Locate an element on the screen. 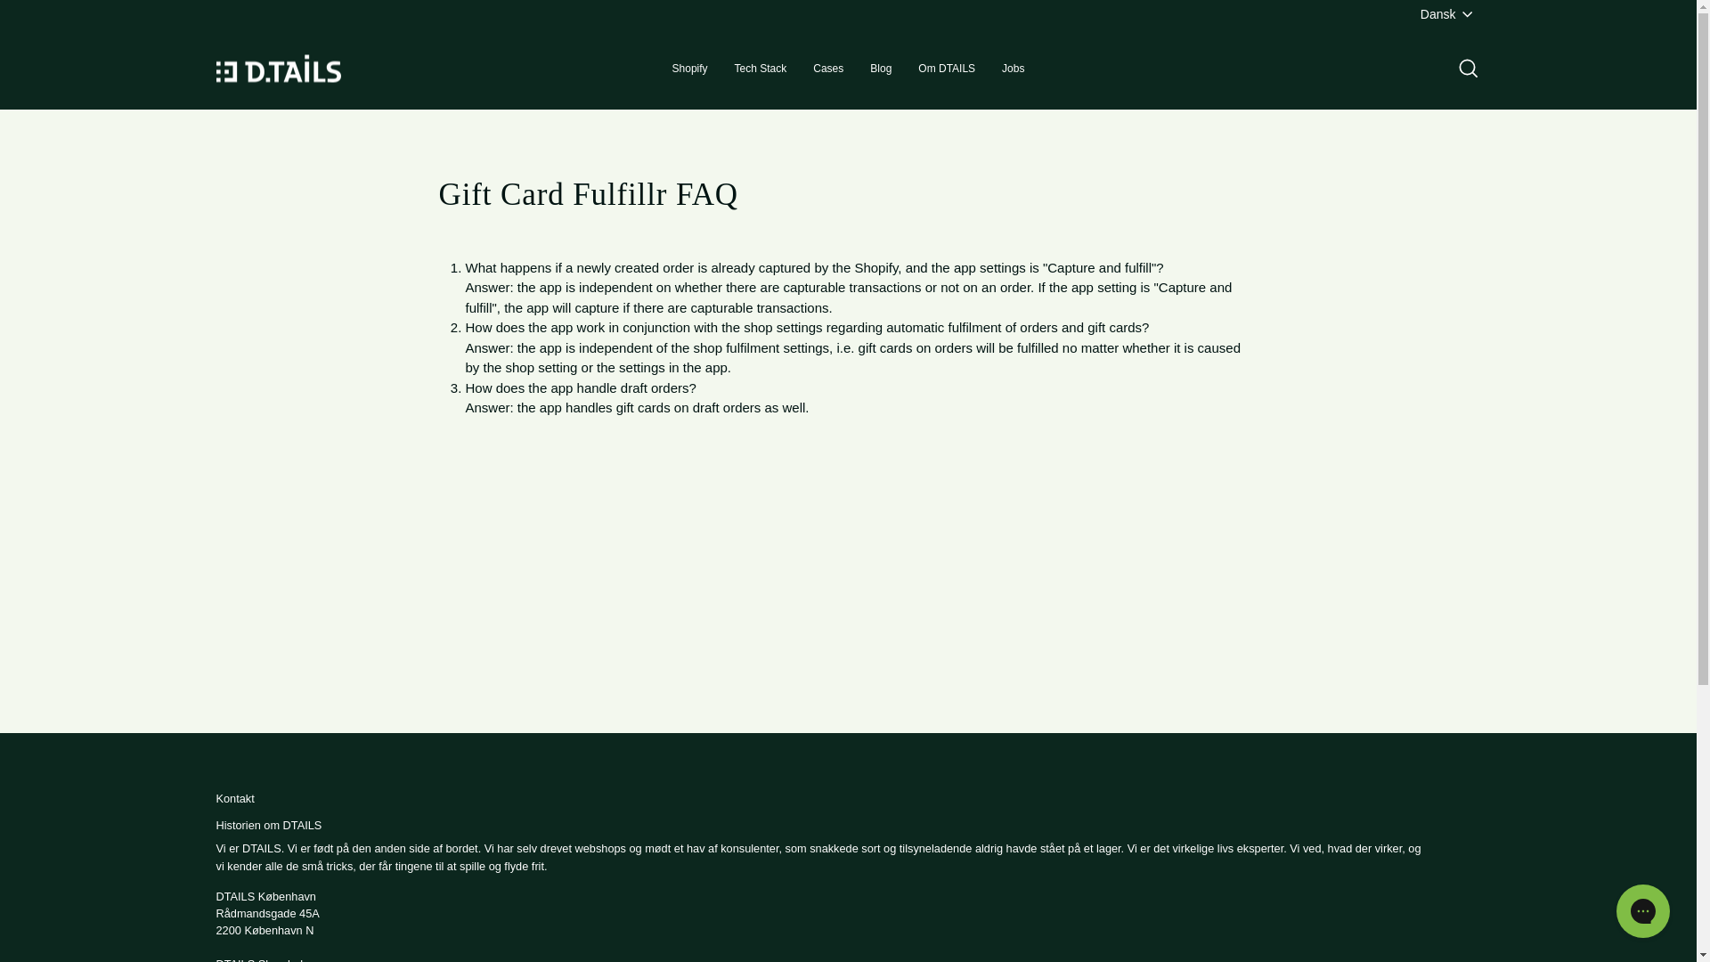 The width and height of the screenshot is (1710, 962). Cases is located at coordinates (828, 68).